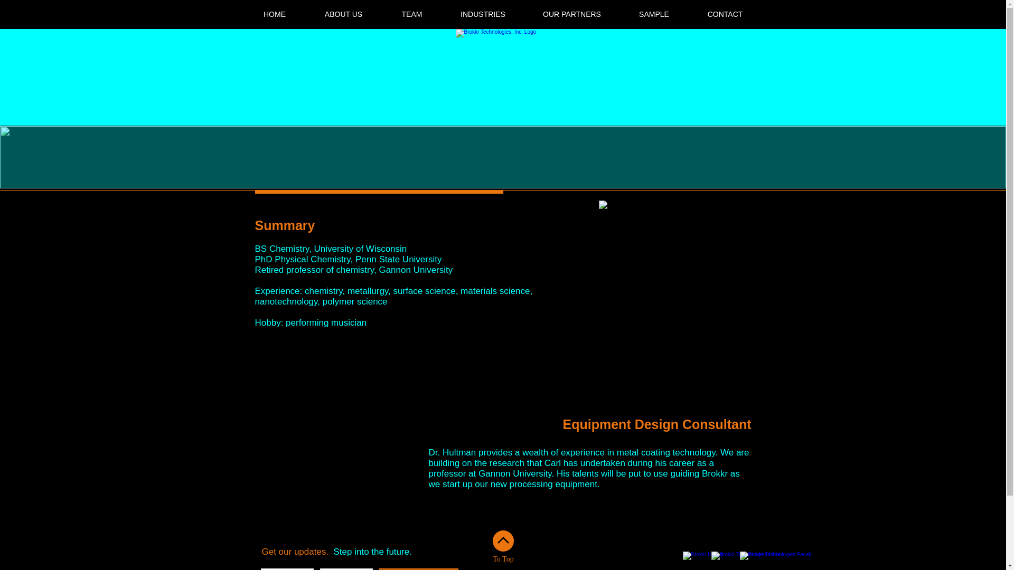 This screenshot has width=1014, height=570. What do you see at coordinates (654, 14) in the screenshot?
I see `SAMPLE` at bounding box center [654, 14].